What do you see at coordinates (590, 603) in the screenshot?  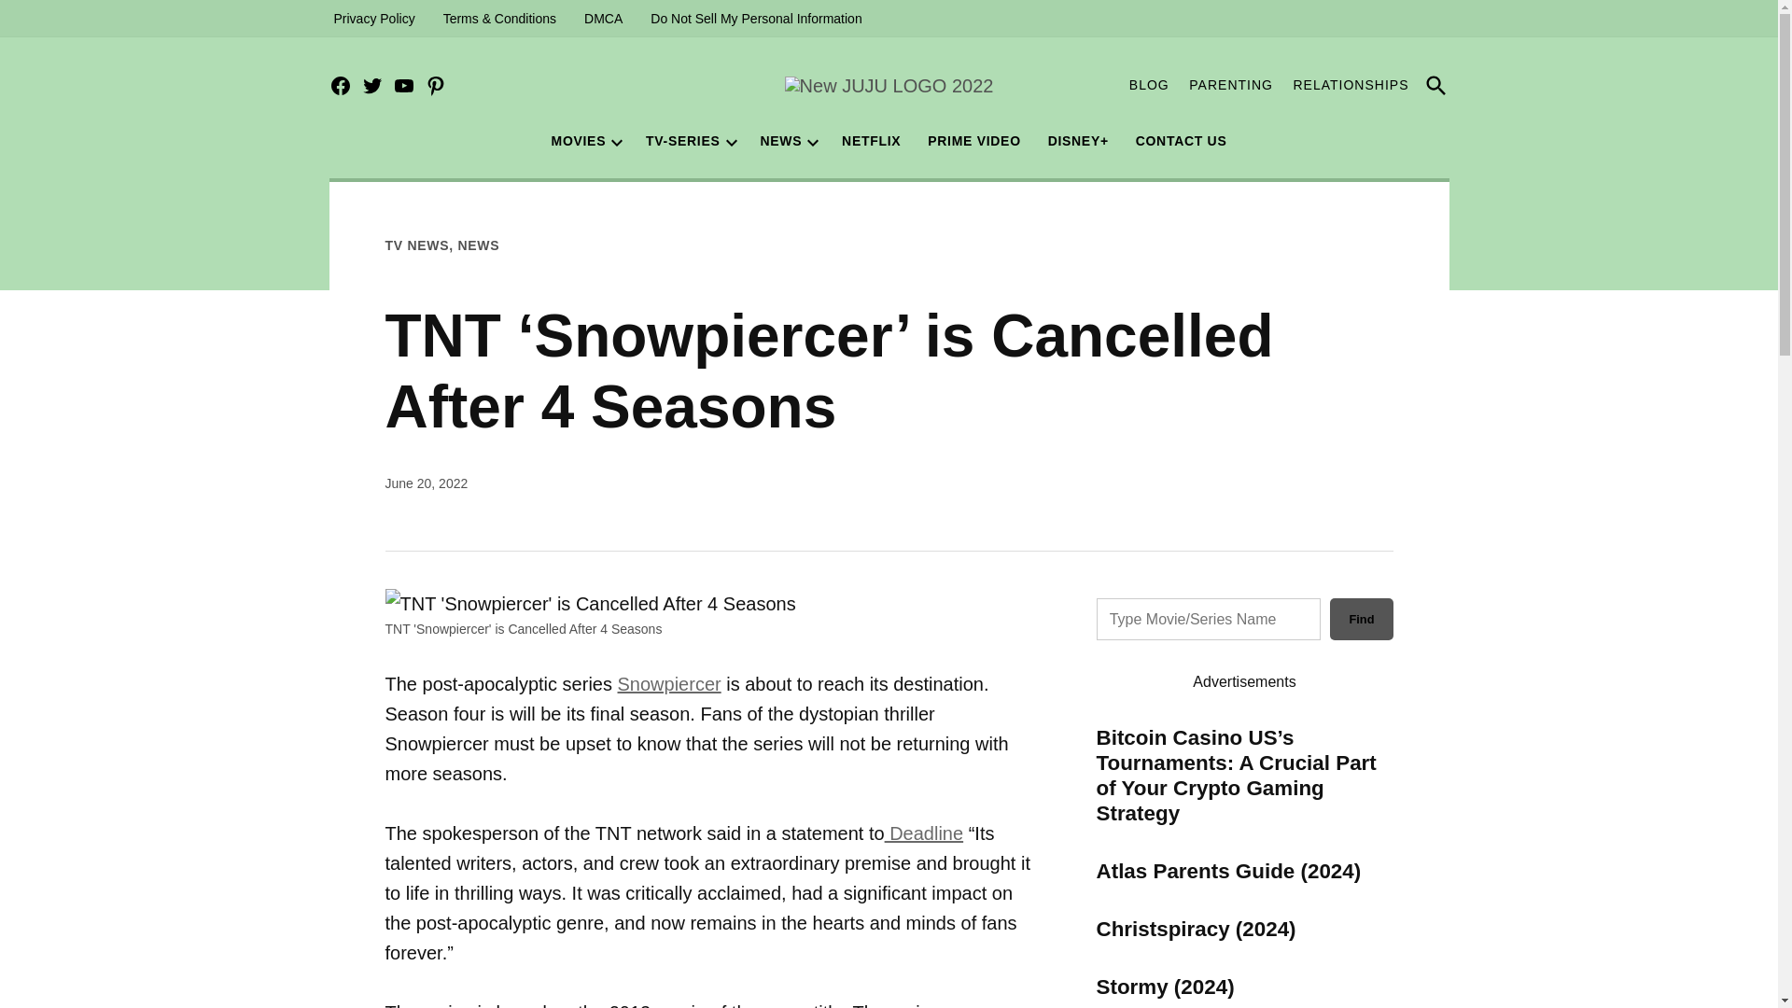 I see `TNT 'Snowpiercer' is Cancelled After 4 Seasons 1` at bounding box center [590, 603].